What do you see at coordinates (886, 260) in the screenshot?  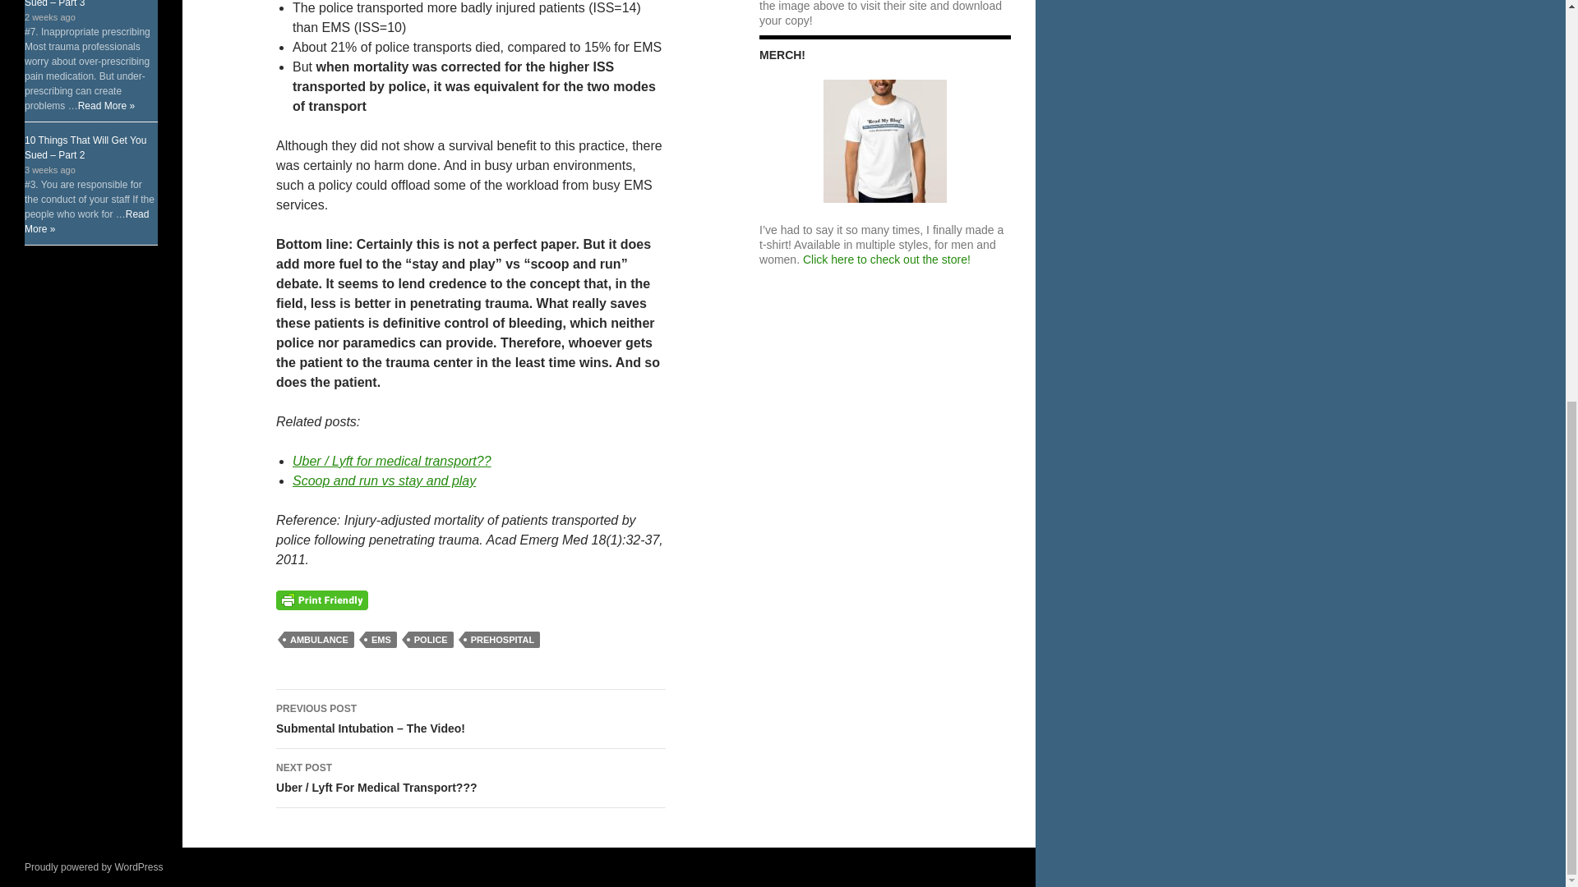 I see `Click here to check out the store!` at bounding box center [886, 260].